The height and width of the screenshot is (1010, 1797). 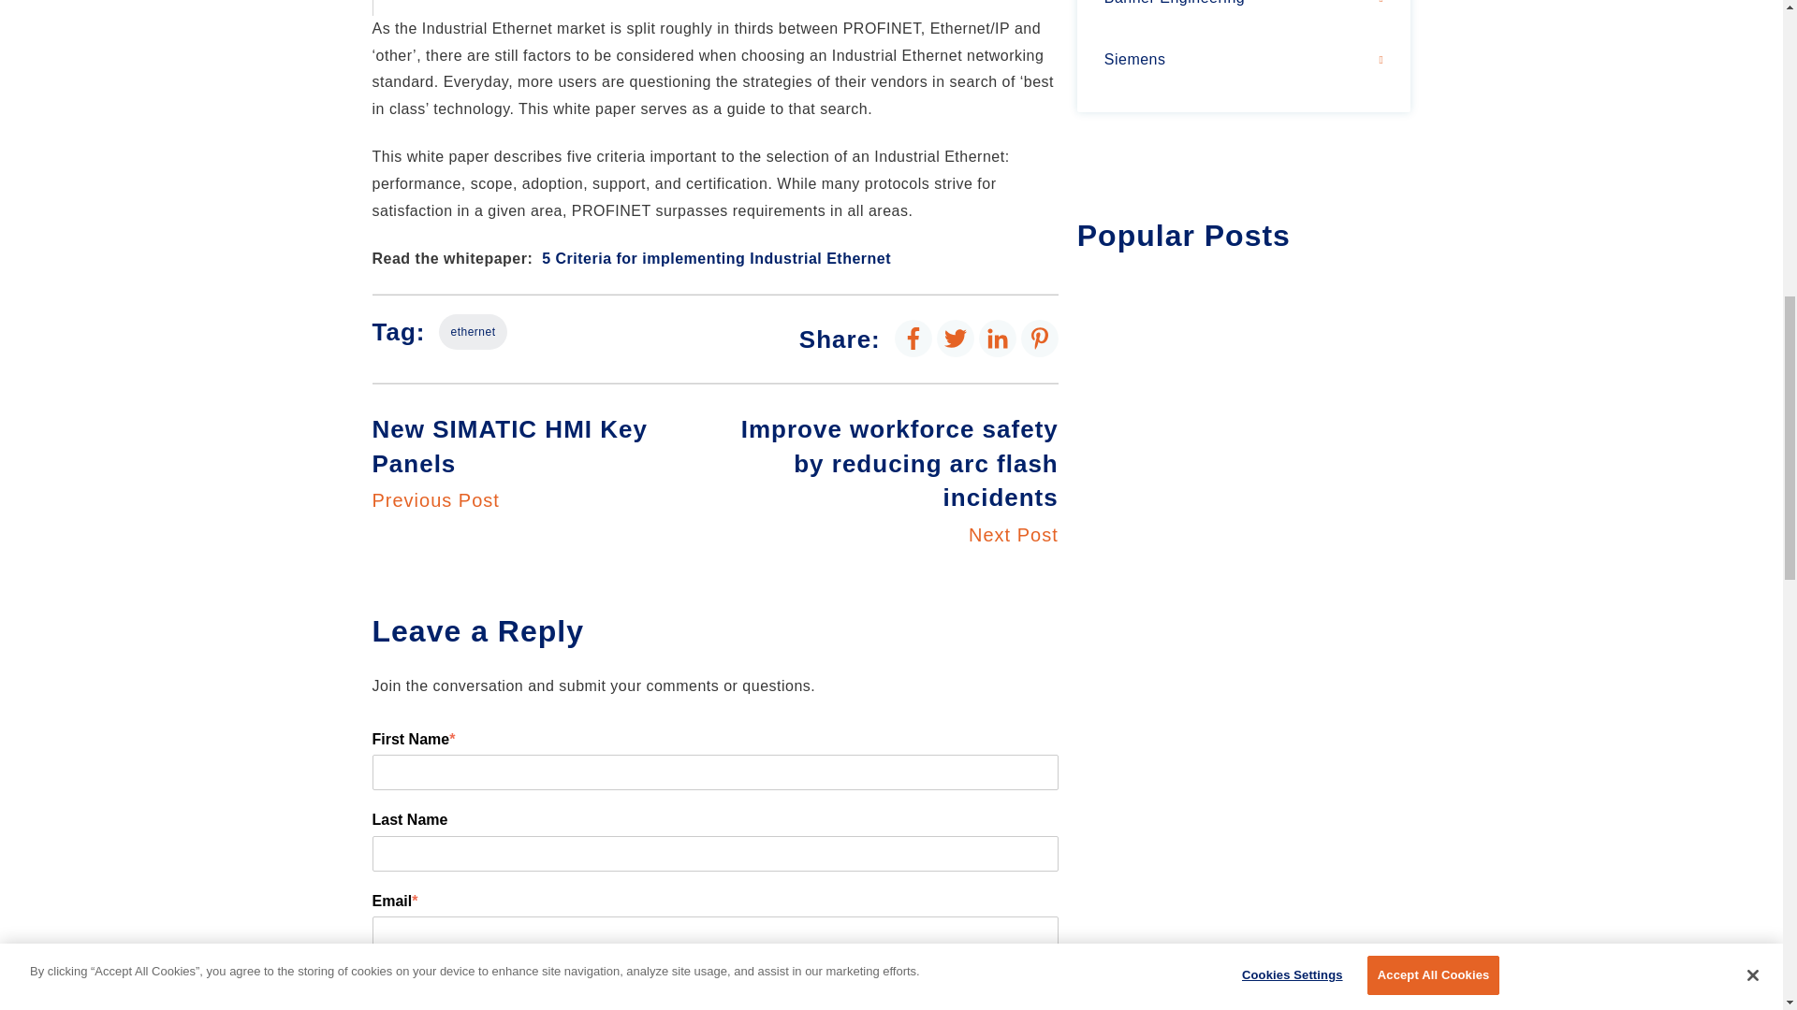 What do you see at coordinates (606, 7) in the screenshot?
I see `5 Criteria for choosing Industrial Ethernet whitepaper` at bounding box center [606, 7].